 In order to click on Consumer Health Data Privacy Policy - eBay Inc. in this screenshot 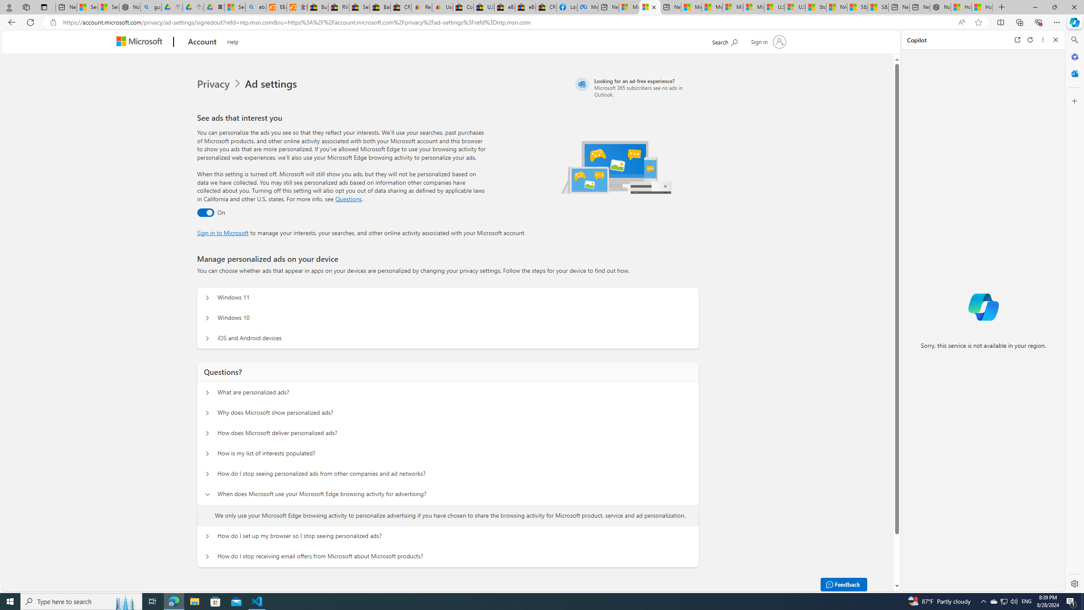, I will do `click(462, 7)`.